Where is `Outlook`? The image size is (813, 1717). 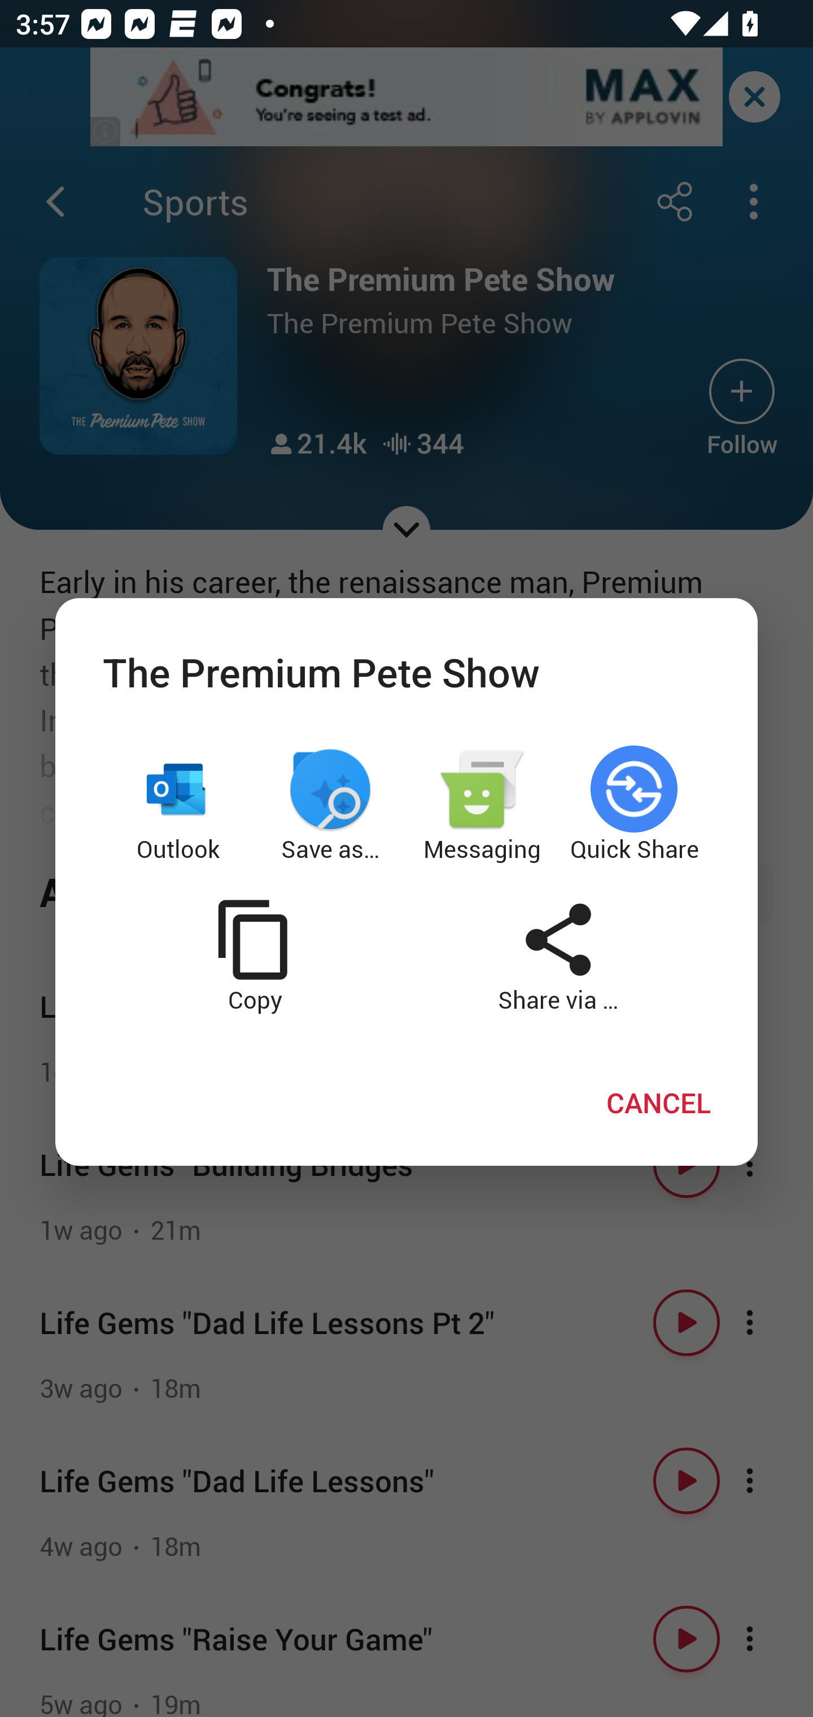
Outlook is located at coordinates (178, 805).